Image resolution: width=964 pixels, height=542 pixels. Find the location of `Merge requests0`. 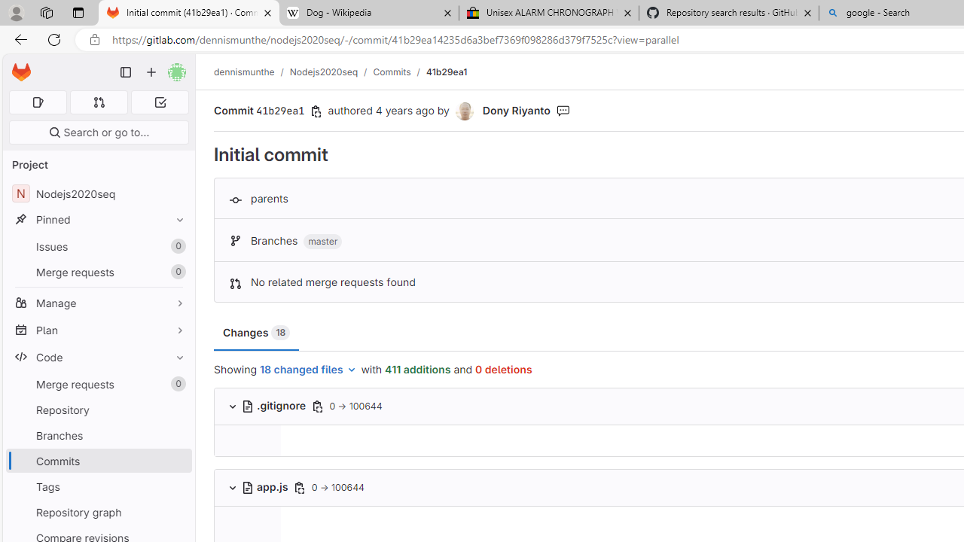

Merge requests0 is located at coordinates (98, 384).